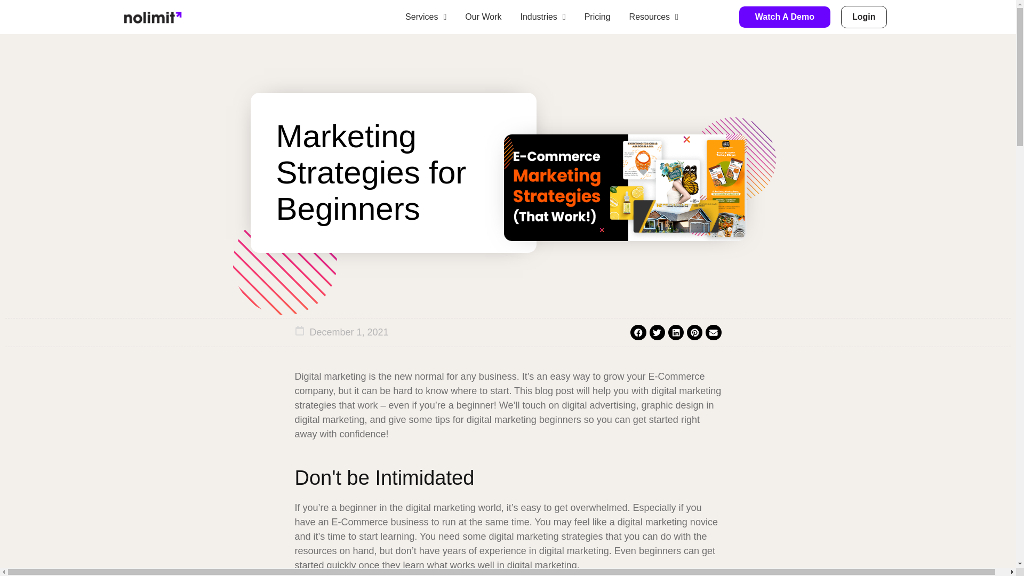 Image resolution: width=1024 pixels, height=576 pixels. What do you see at coordinates (597, 17) in the screenshot?
I see `Pricing` at bounding box center [597, 17].